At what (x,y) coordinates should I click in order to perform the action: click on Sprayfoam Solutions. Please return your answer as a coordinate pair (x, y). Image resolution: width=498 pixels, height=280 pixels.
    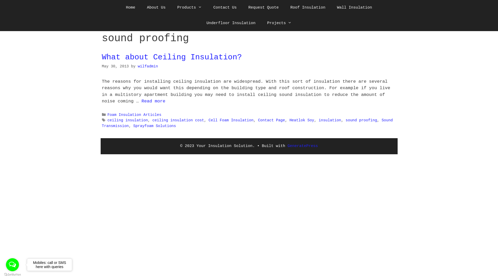
    Looking at the image, I should click on (155, 126).